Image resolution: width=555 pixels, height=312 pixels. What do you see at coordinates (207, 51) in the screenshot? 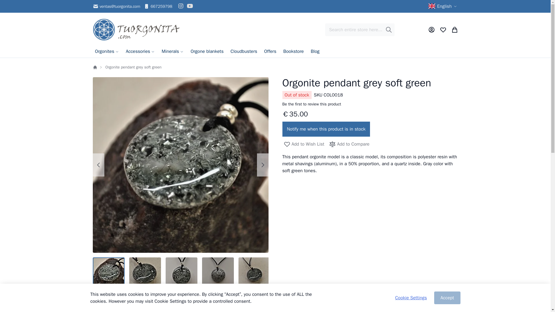
I see `Orgone blankets` at bounding box center [207, 51].